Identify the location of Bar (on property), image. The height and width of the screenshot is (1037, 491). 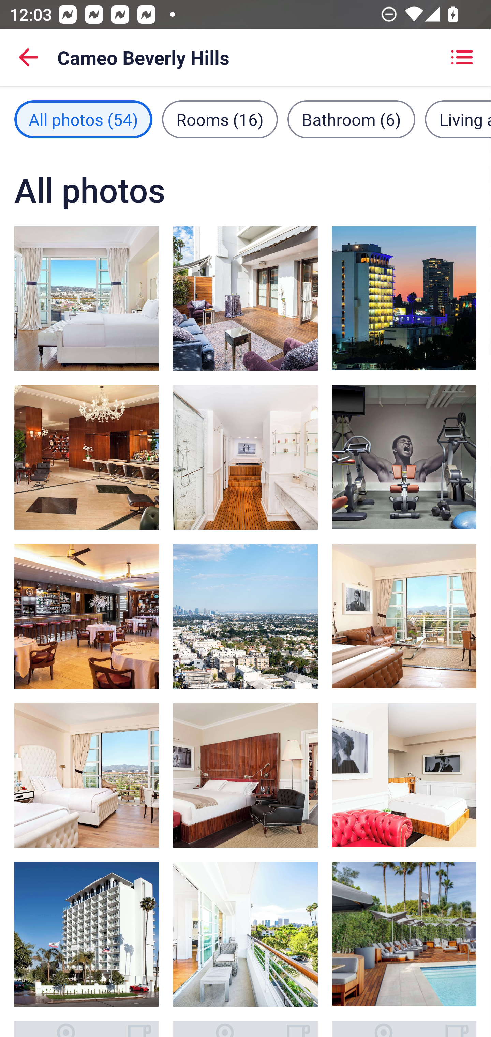
(87, 457).